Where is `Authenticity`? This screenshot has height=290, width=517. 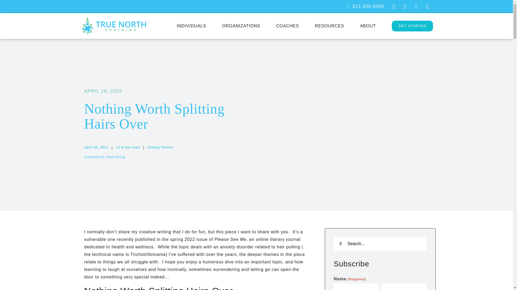
Authenticity is located at coordinates (94, 157).